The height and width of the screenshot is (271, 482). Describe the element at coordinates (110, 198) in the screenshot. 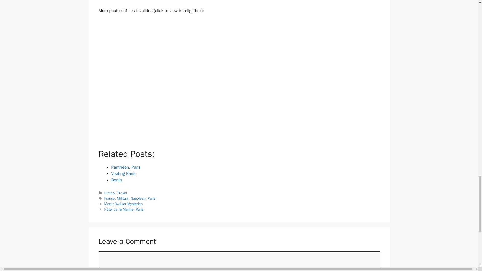

I see `France` at that location.